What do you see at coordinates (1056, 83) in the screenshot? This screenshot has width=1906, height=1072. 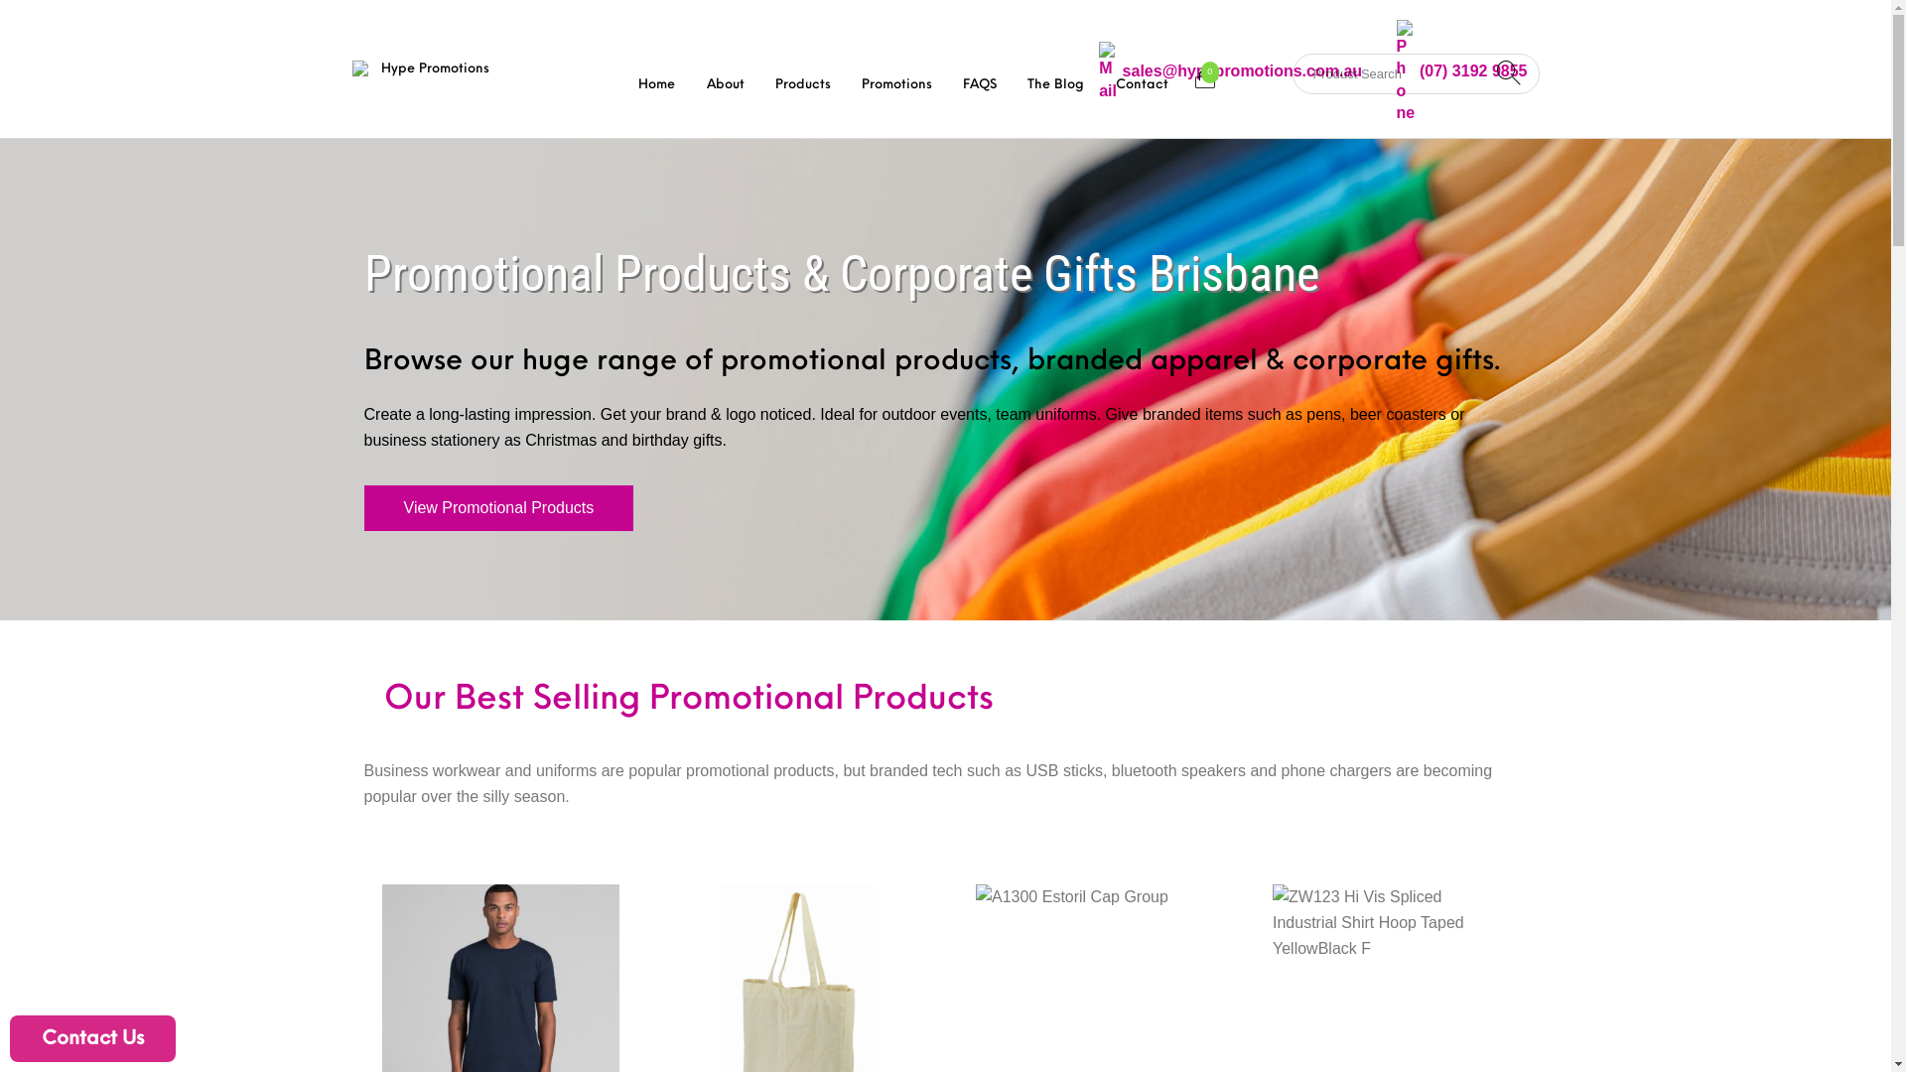 I see `The Blog` at bounding box center [1056, 83].